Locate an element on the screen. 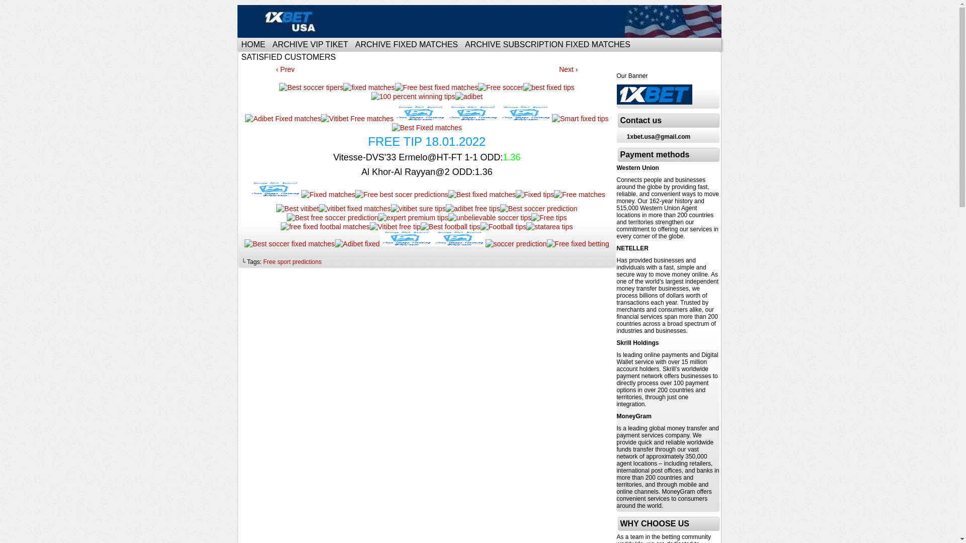  statarea tips is located at coordinates (549, 227).